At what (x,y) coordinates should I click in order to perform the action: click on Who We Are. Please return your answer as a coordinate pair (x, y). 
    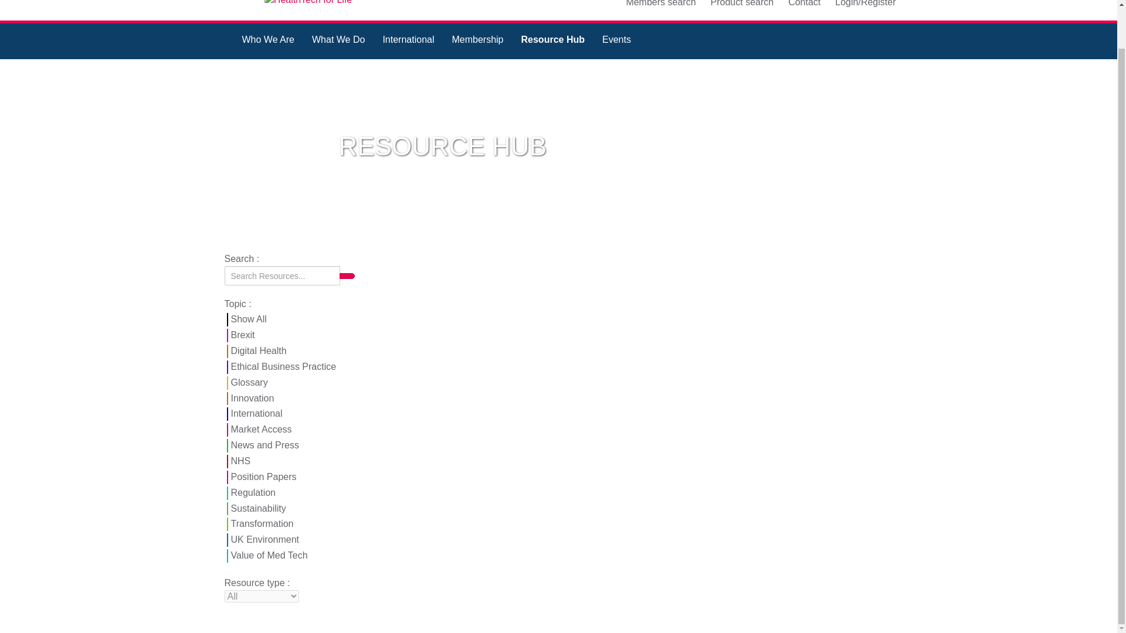
    Looking at the image, I should click on (269, 41).